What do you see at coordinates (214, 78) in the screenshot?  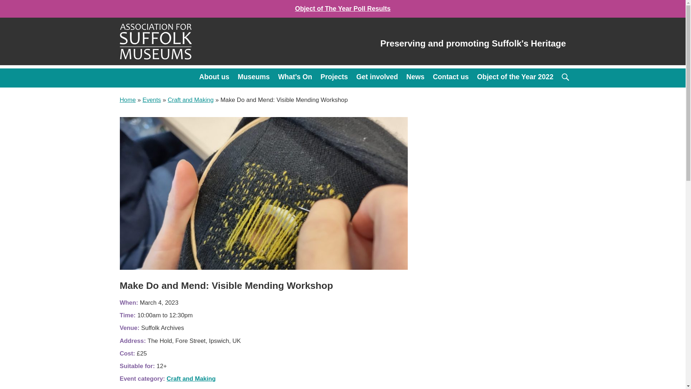 I see `About us` at bounding box center [214, 78].